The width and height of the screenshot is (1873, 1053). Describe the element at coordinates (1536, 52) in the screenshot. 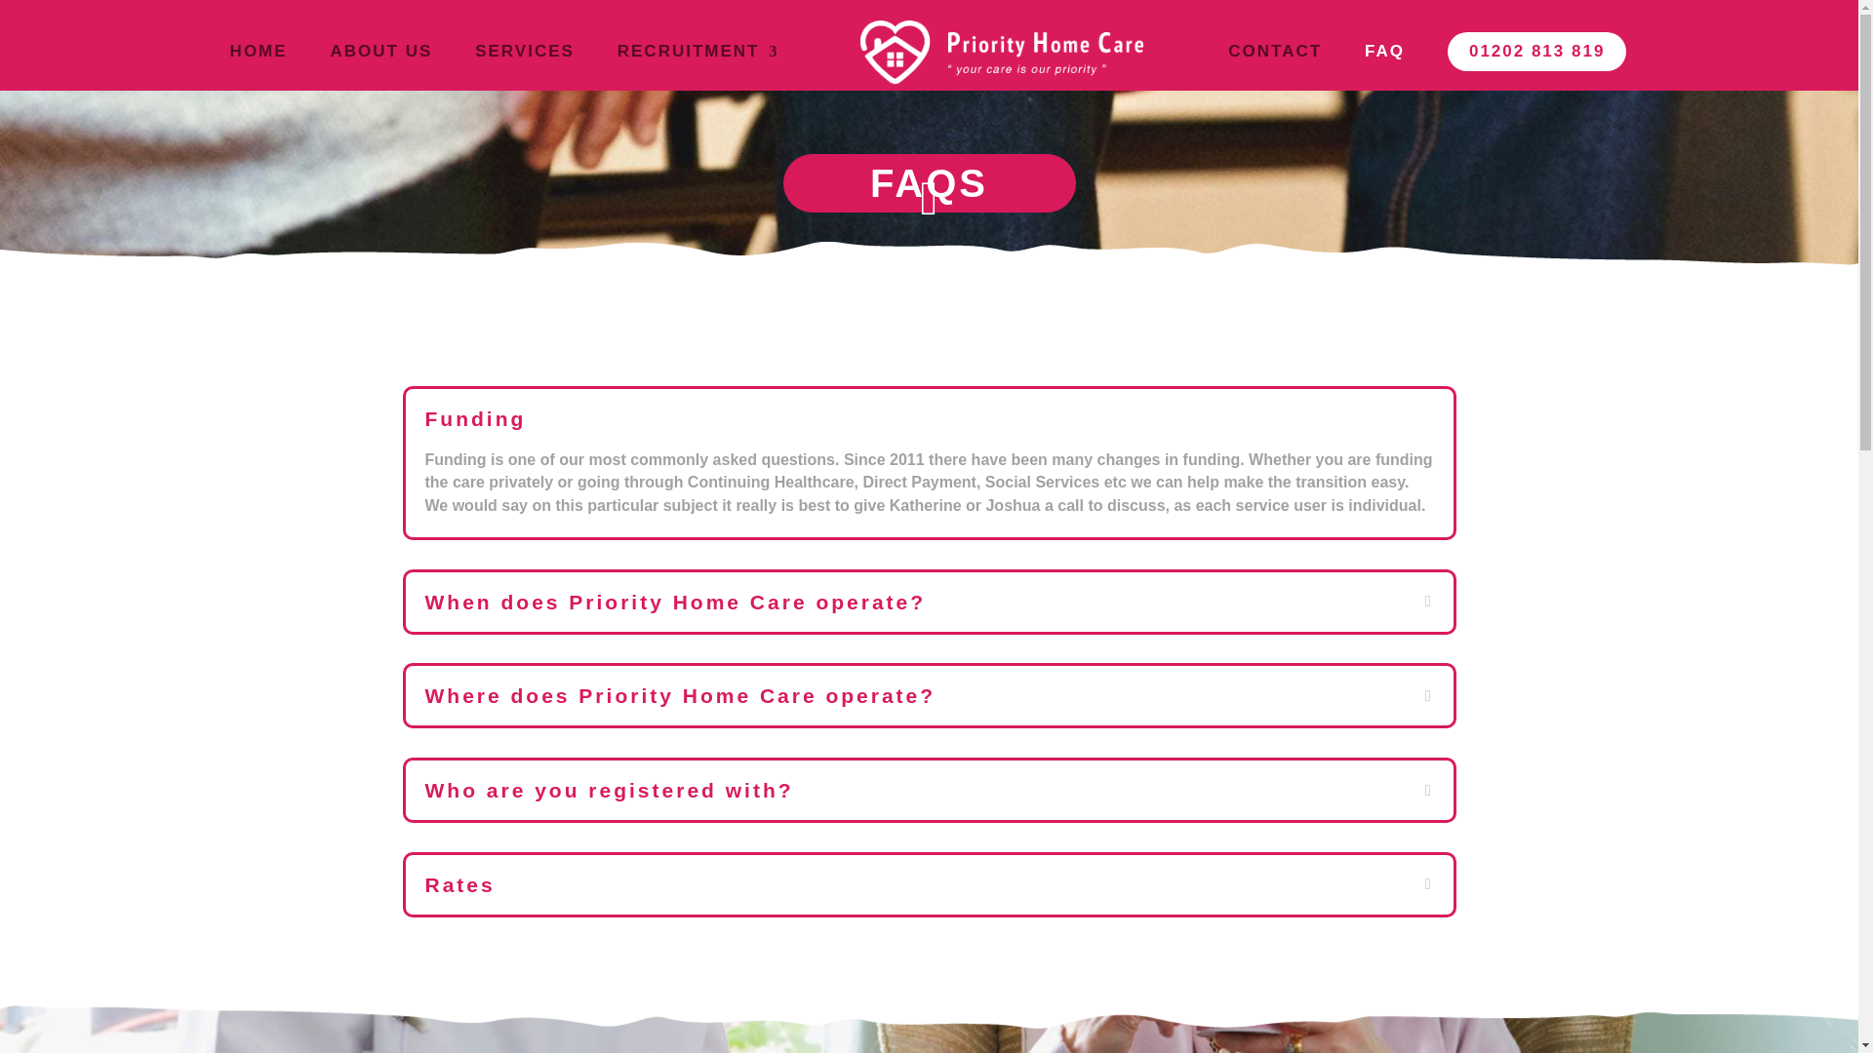

I see `01202 813 819` at that location.